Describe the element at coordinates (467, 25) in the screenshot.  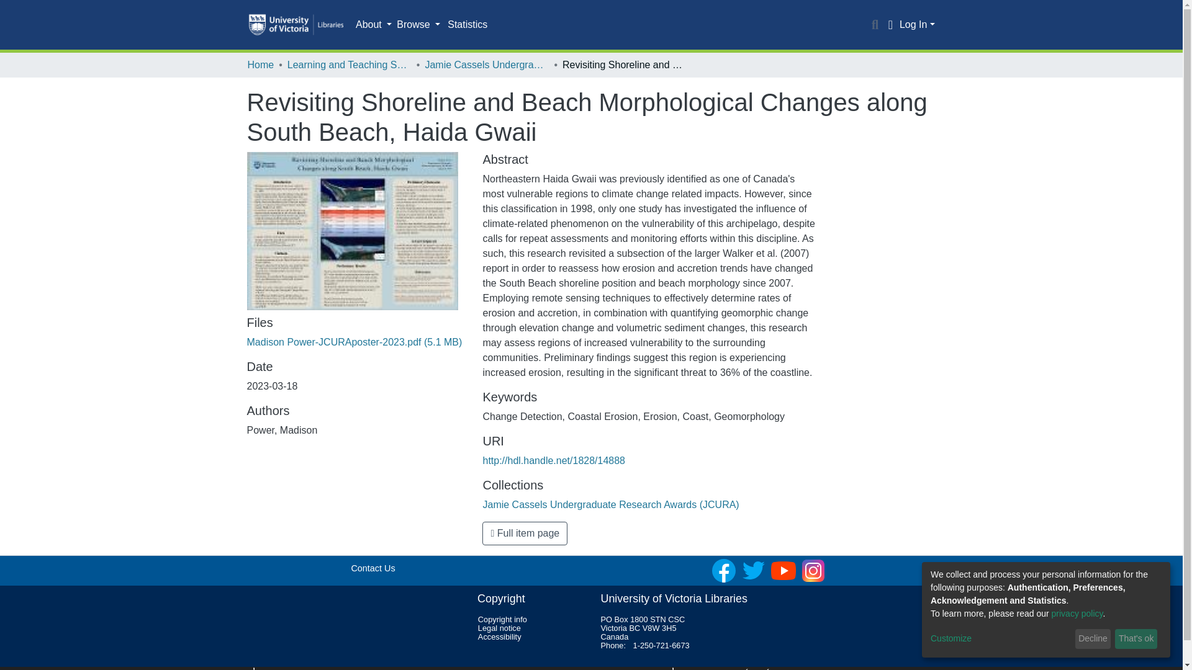
I see `Statistics` at that location.